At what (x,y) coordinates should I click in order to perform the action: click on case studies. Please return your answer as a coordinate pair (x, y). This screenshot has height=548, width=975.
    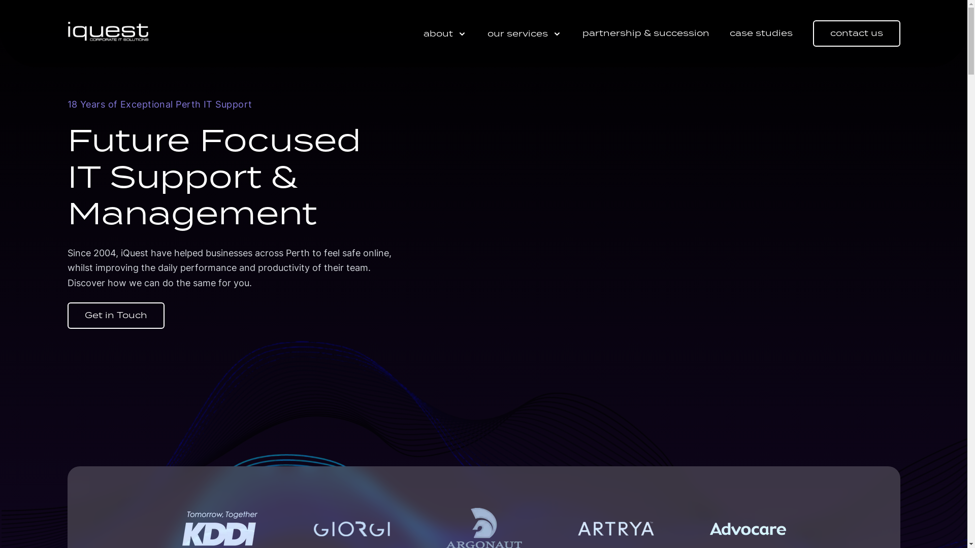
    Looking at the image, I should click on (761, 33).